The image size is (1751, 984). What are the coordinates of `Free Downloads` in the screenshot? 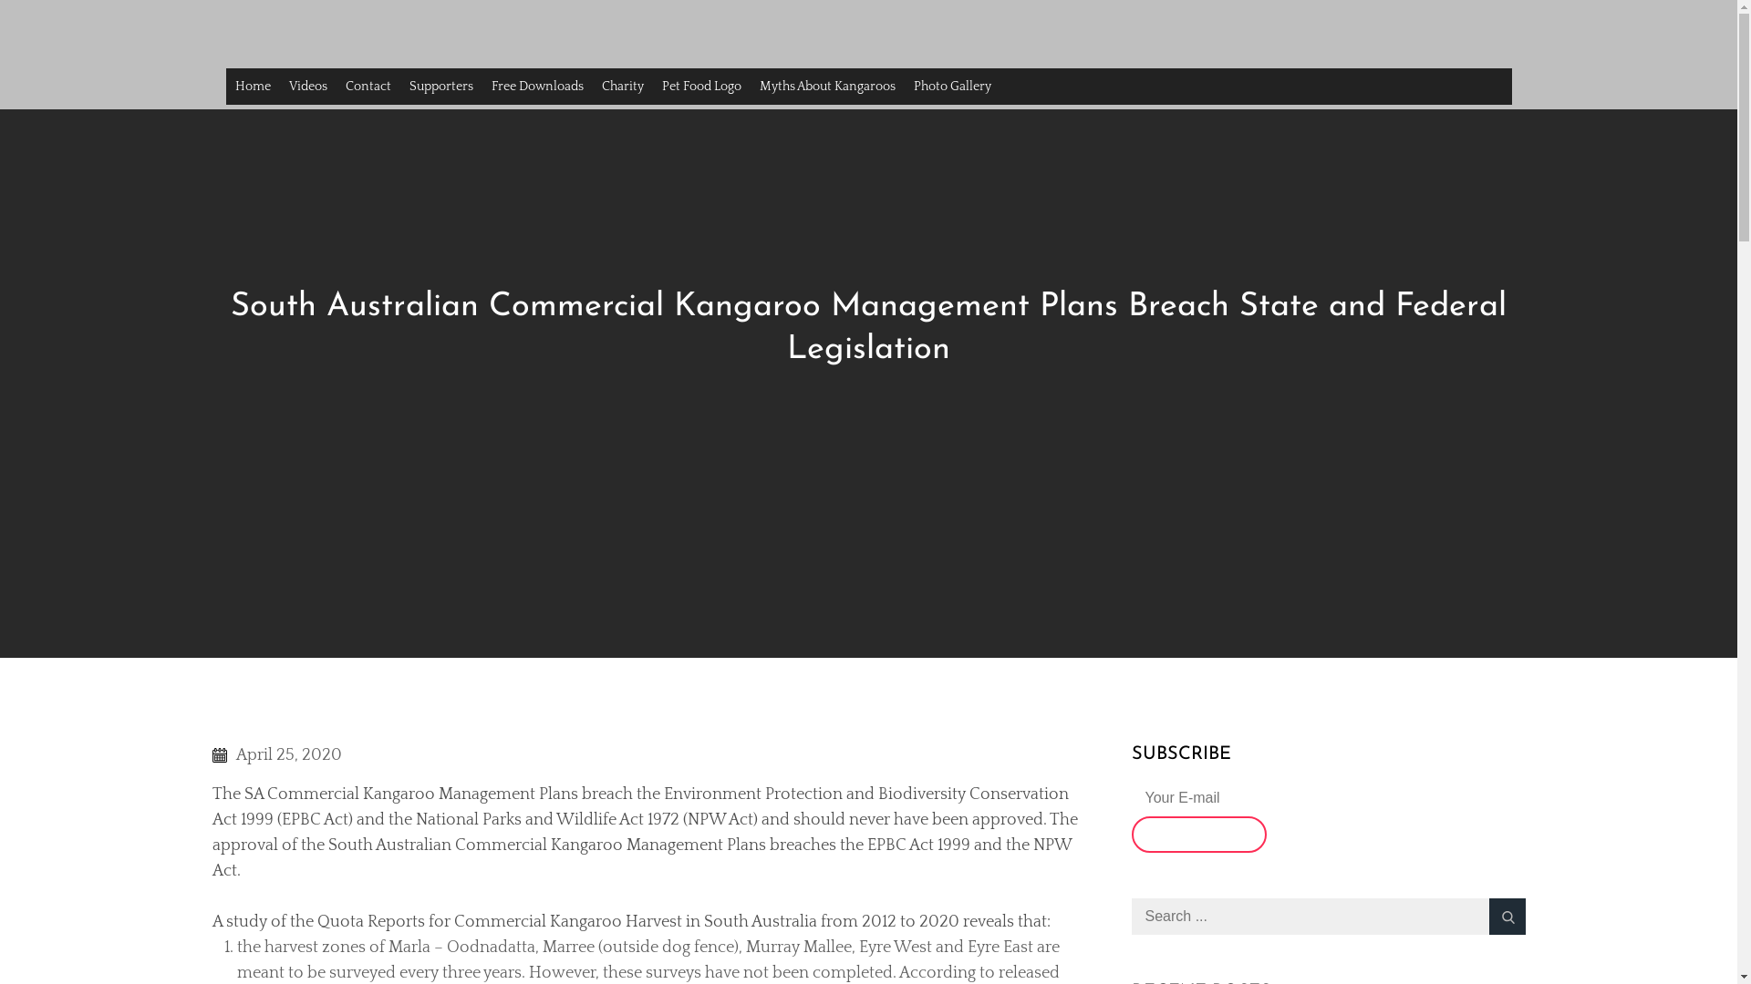 It's located at (536, 87).